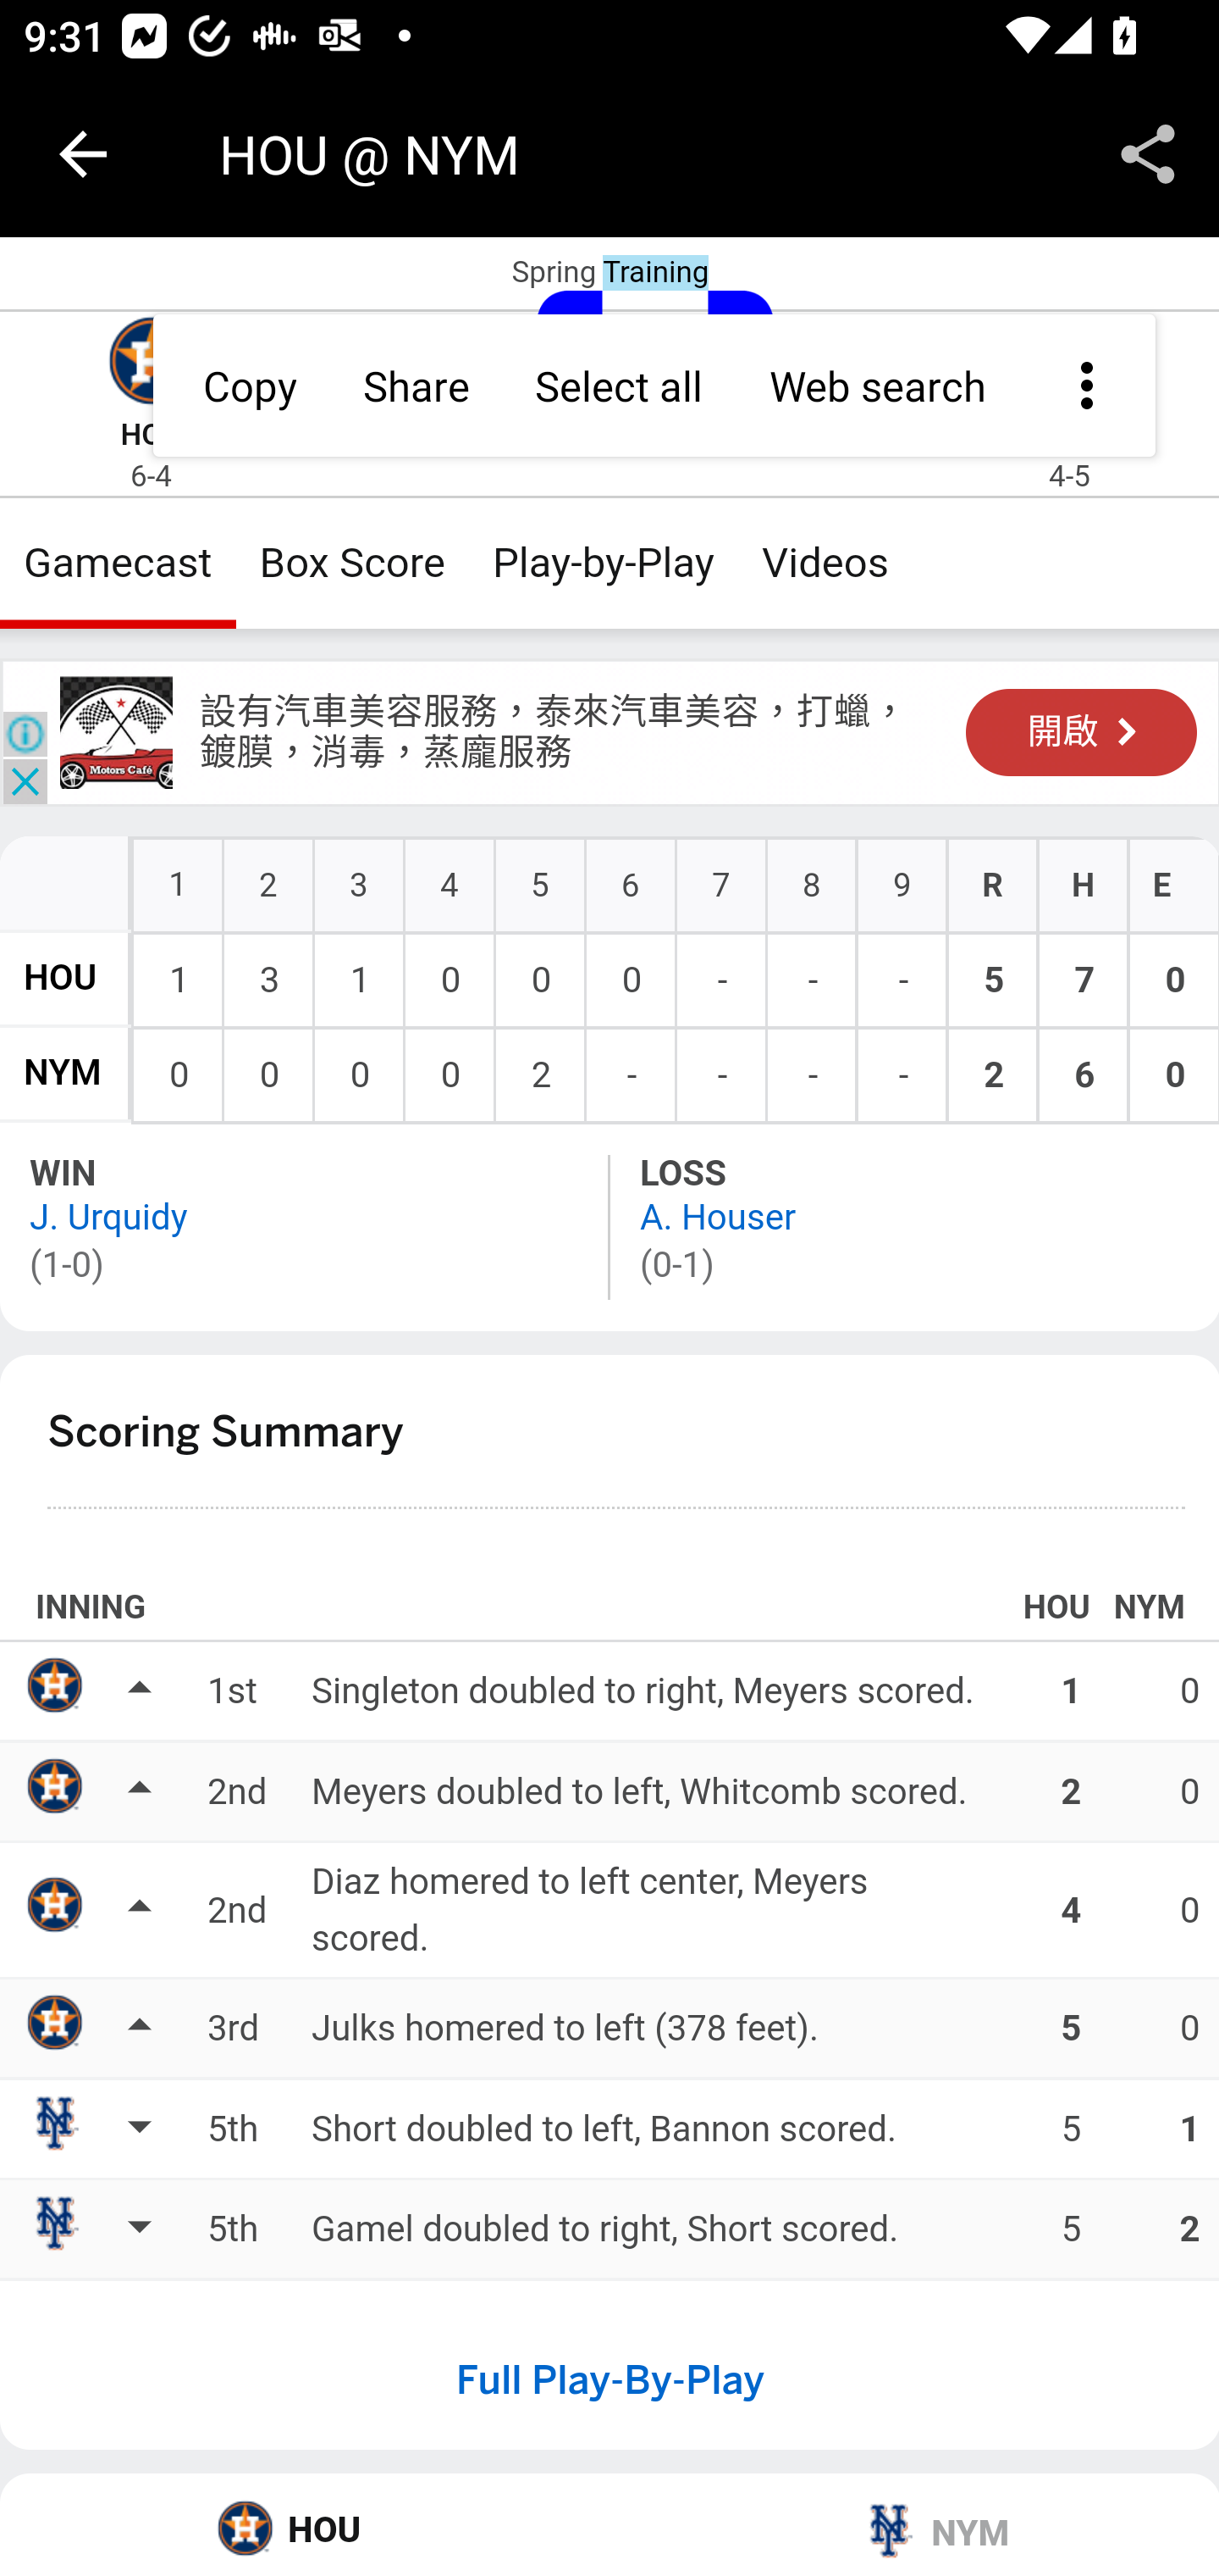 This screenshot has height=2576, width=1219. Describe the element at coordinates (914, 2524) in the screenshot. I see `NYM` at that location.